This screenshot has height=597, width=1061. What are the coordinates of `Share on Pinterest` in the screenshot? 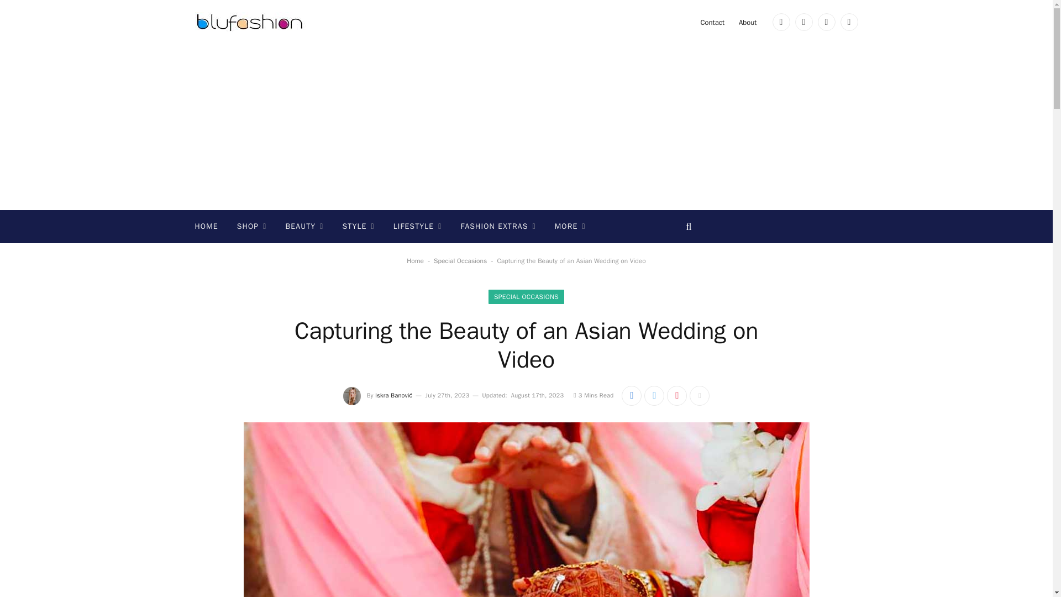 It's located at (676, 396).